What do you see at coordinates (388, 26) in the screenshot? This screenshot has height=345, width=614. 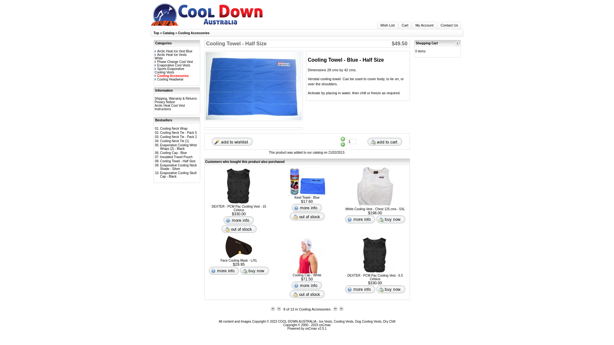 I see `Wish List` at bounding box center [388, 26].